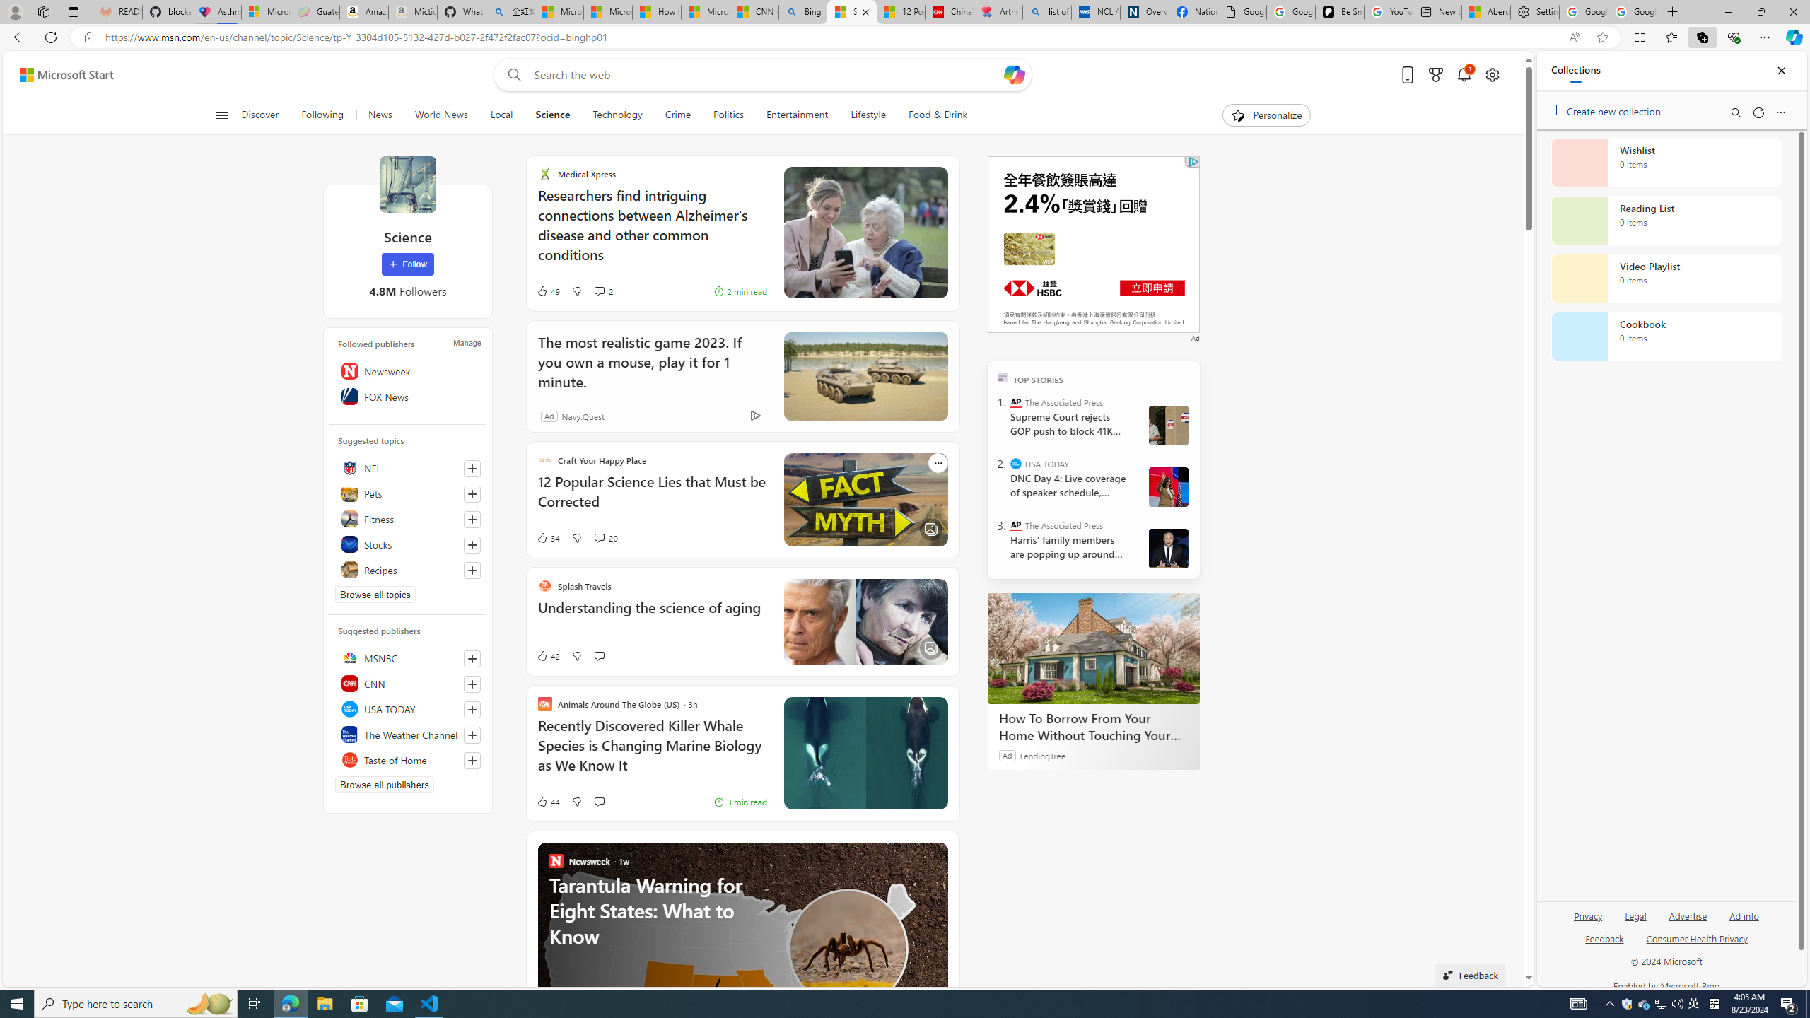 Image resolution: width=1810 pixels, height=1018 pixels. What do you see at coordinates (1666, 162) in the screenshot?
I see `Wishlist collection, 0 items` at bounding box center [1666, 162].